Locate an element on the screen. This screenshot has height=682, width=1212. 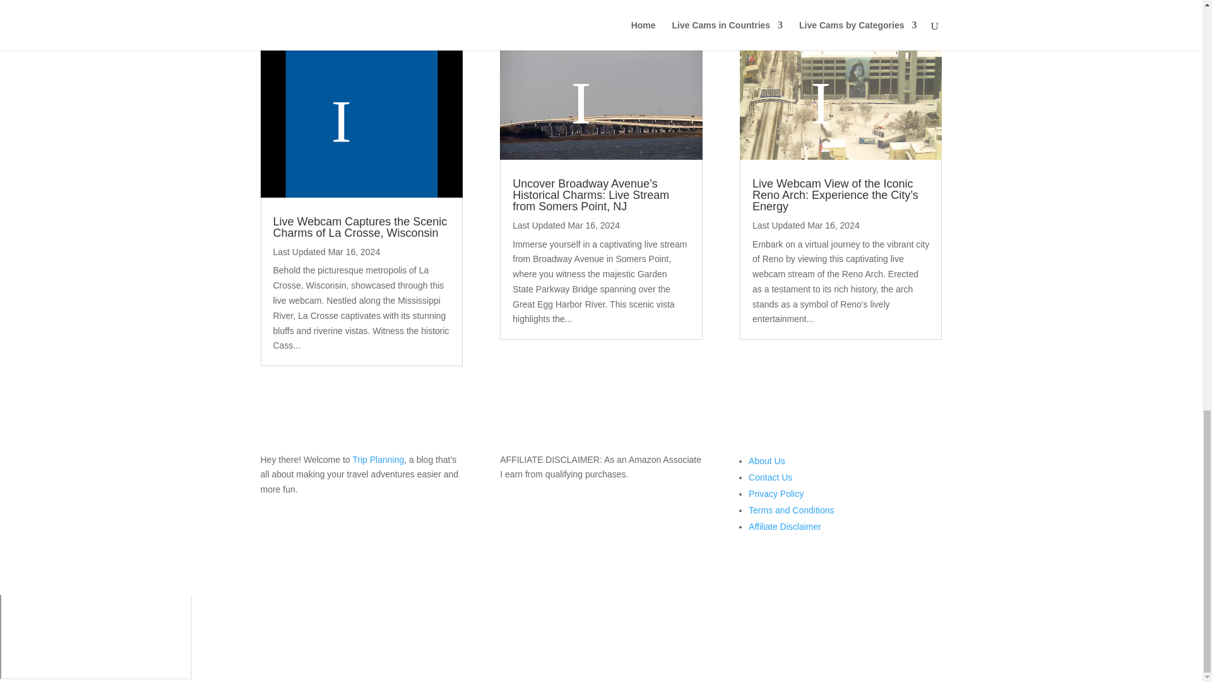
News 8 Now City Cam Live Stream is located at coordinates (361, 121).